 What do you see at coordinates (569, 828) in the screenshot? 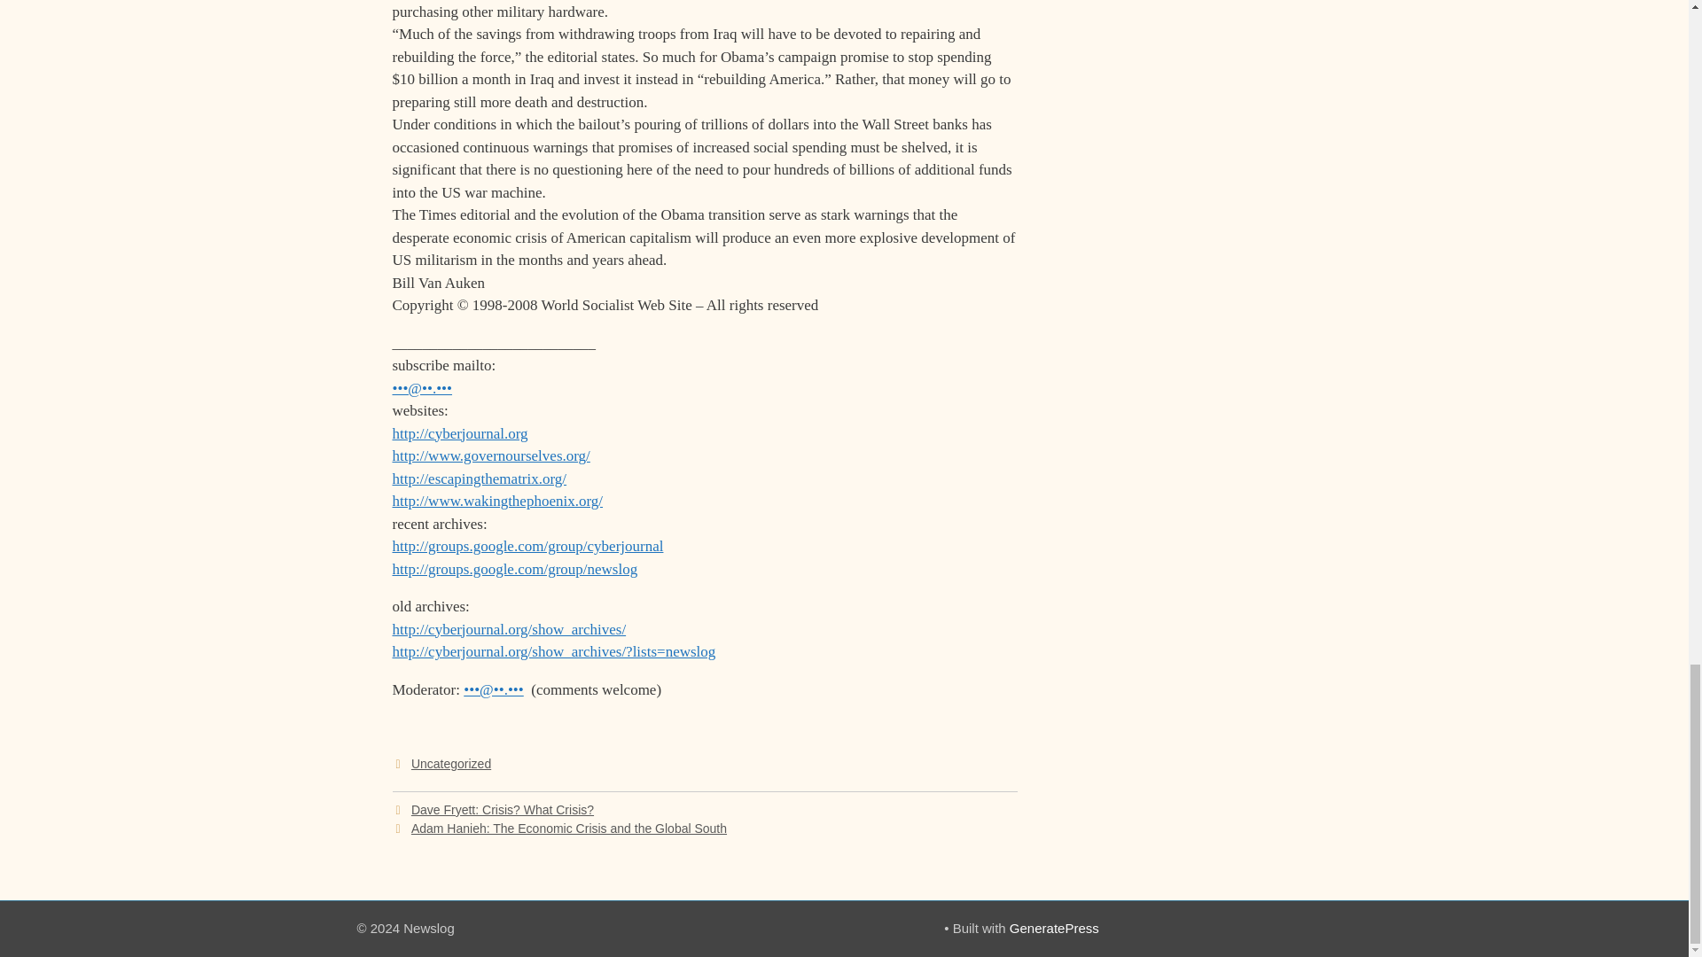
I see `Adam Hanieh: The Economic Crisis and the Global South` at bounding box center [569, 828].